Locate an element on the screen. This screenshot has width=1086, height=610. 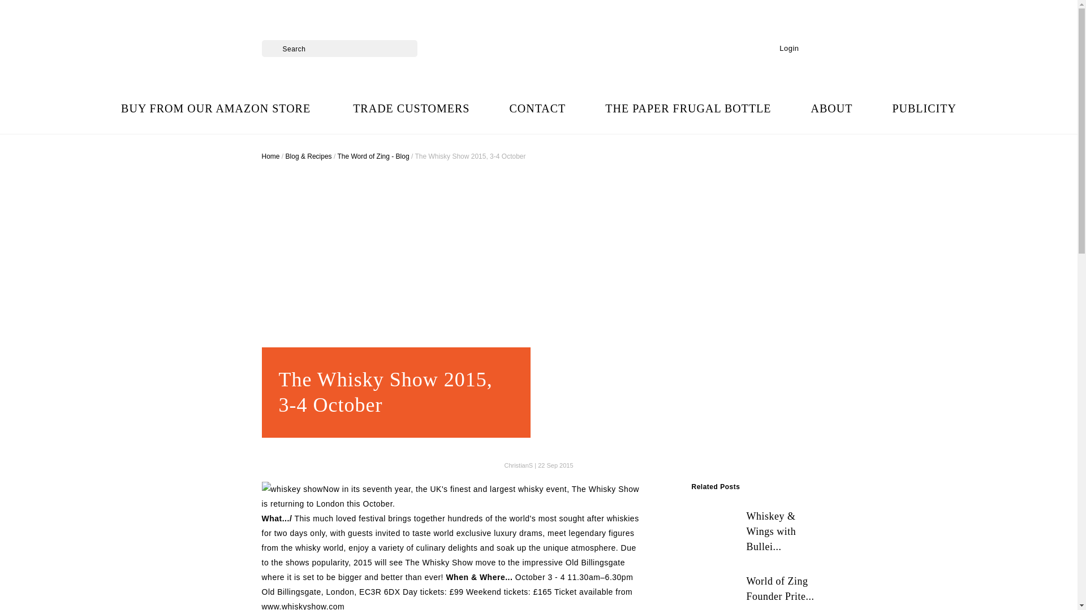
TRADE CUSTOMERS is located at coordinates (411, 108).